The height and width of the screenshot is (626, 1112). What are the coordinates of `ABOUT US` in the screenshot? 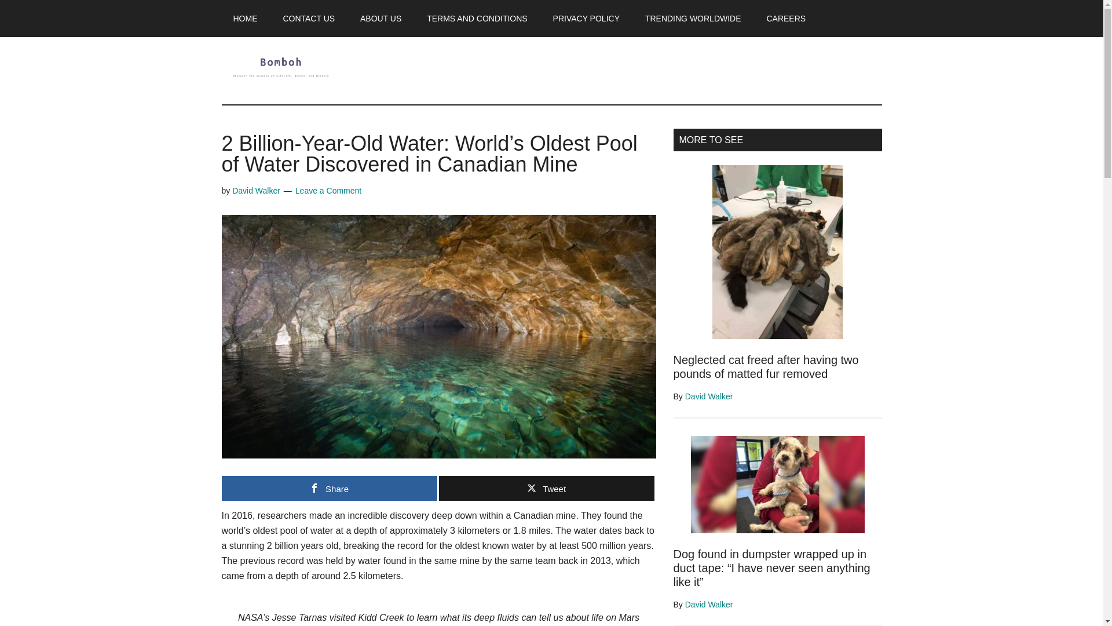 It's located at (381, 19).